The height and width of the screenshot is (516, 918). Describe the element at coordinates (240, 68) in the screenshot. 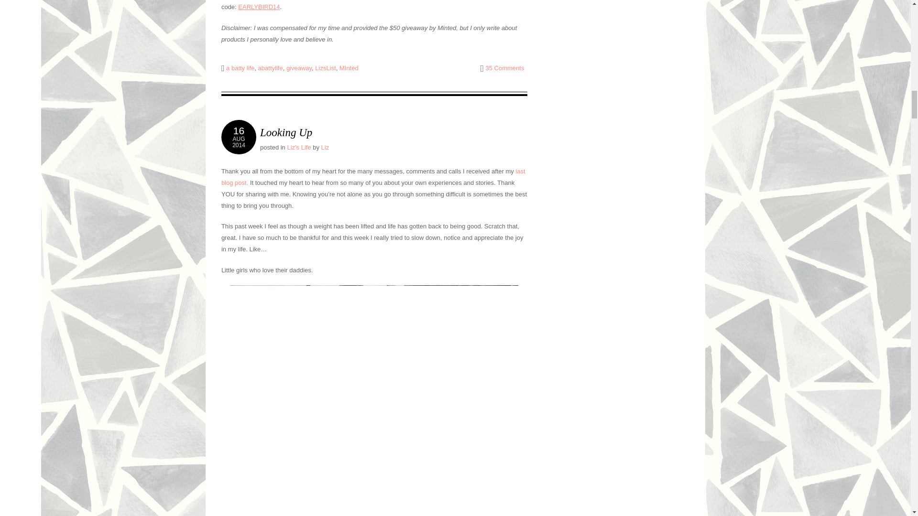

I see `Looking Up` at that location.